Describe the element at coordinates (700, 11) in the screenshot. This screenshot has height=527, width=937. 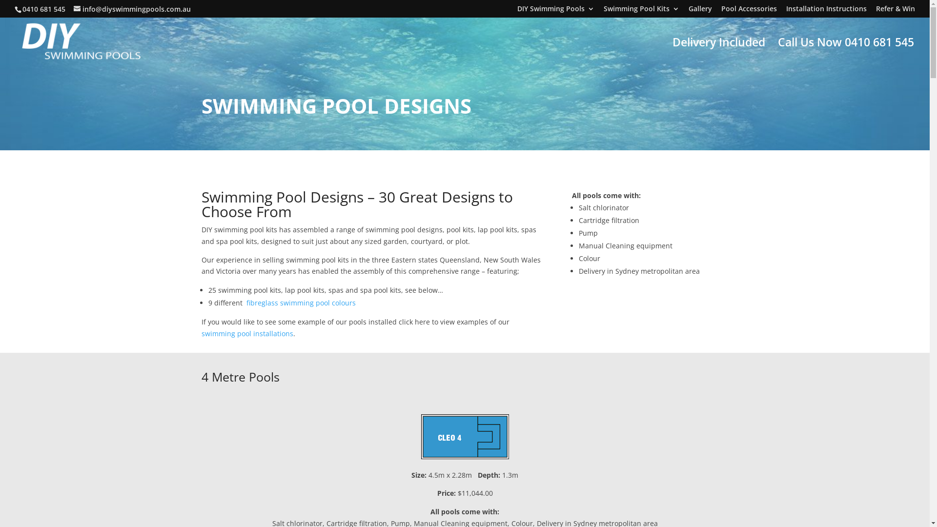
I see `Gallery` at that location.